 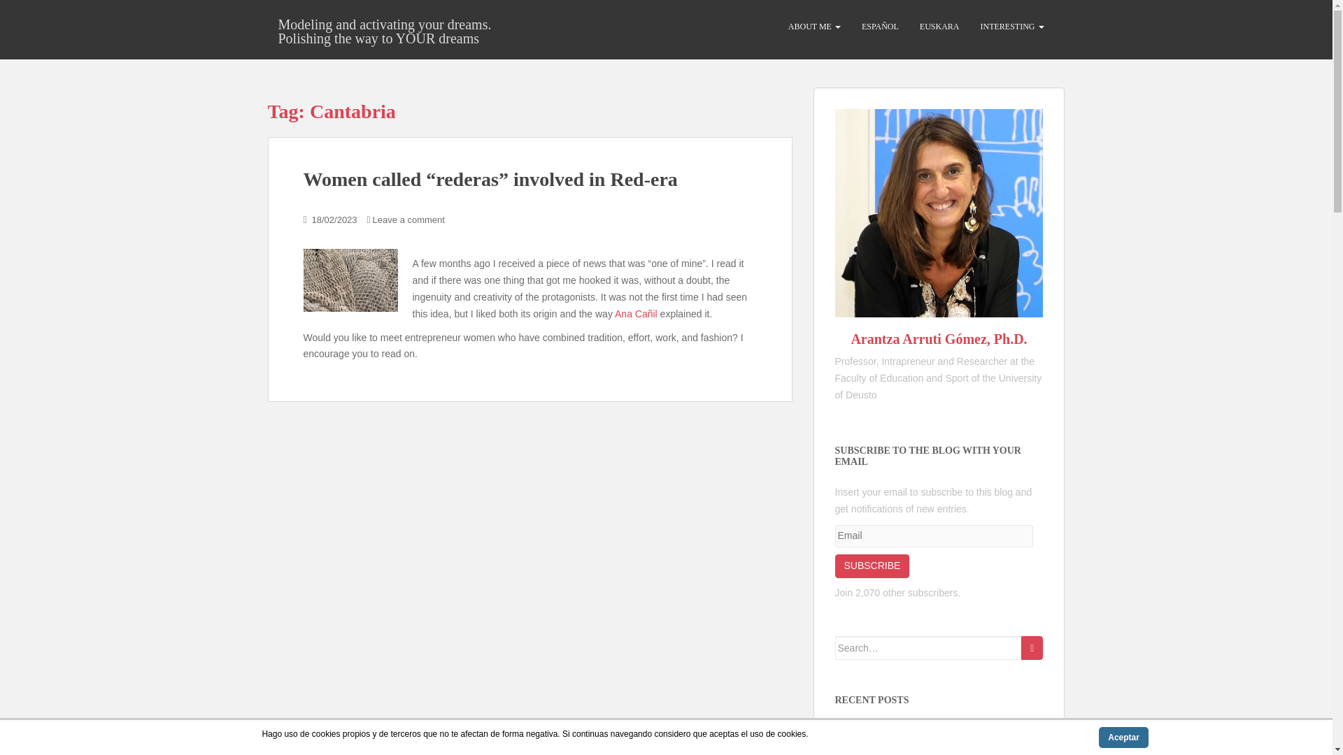 What do you see at coordinates (929, 647) in the screenshot?
I see `Search for:` at bounding box center [929, 647].